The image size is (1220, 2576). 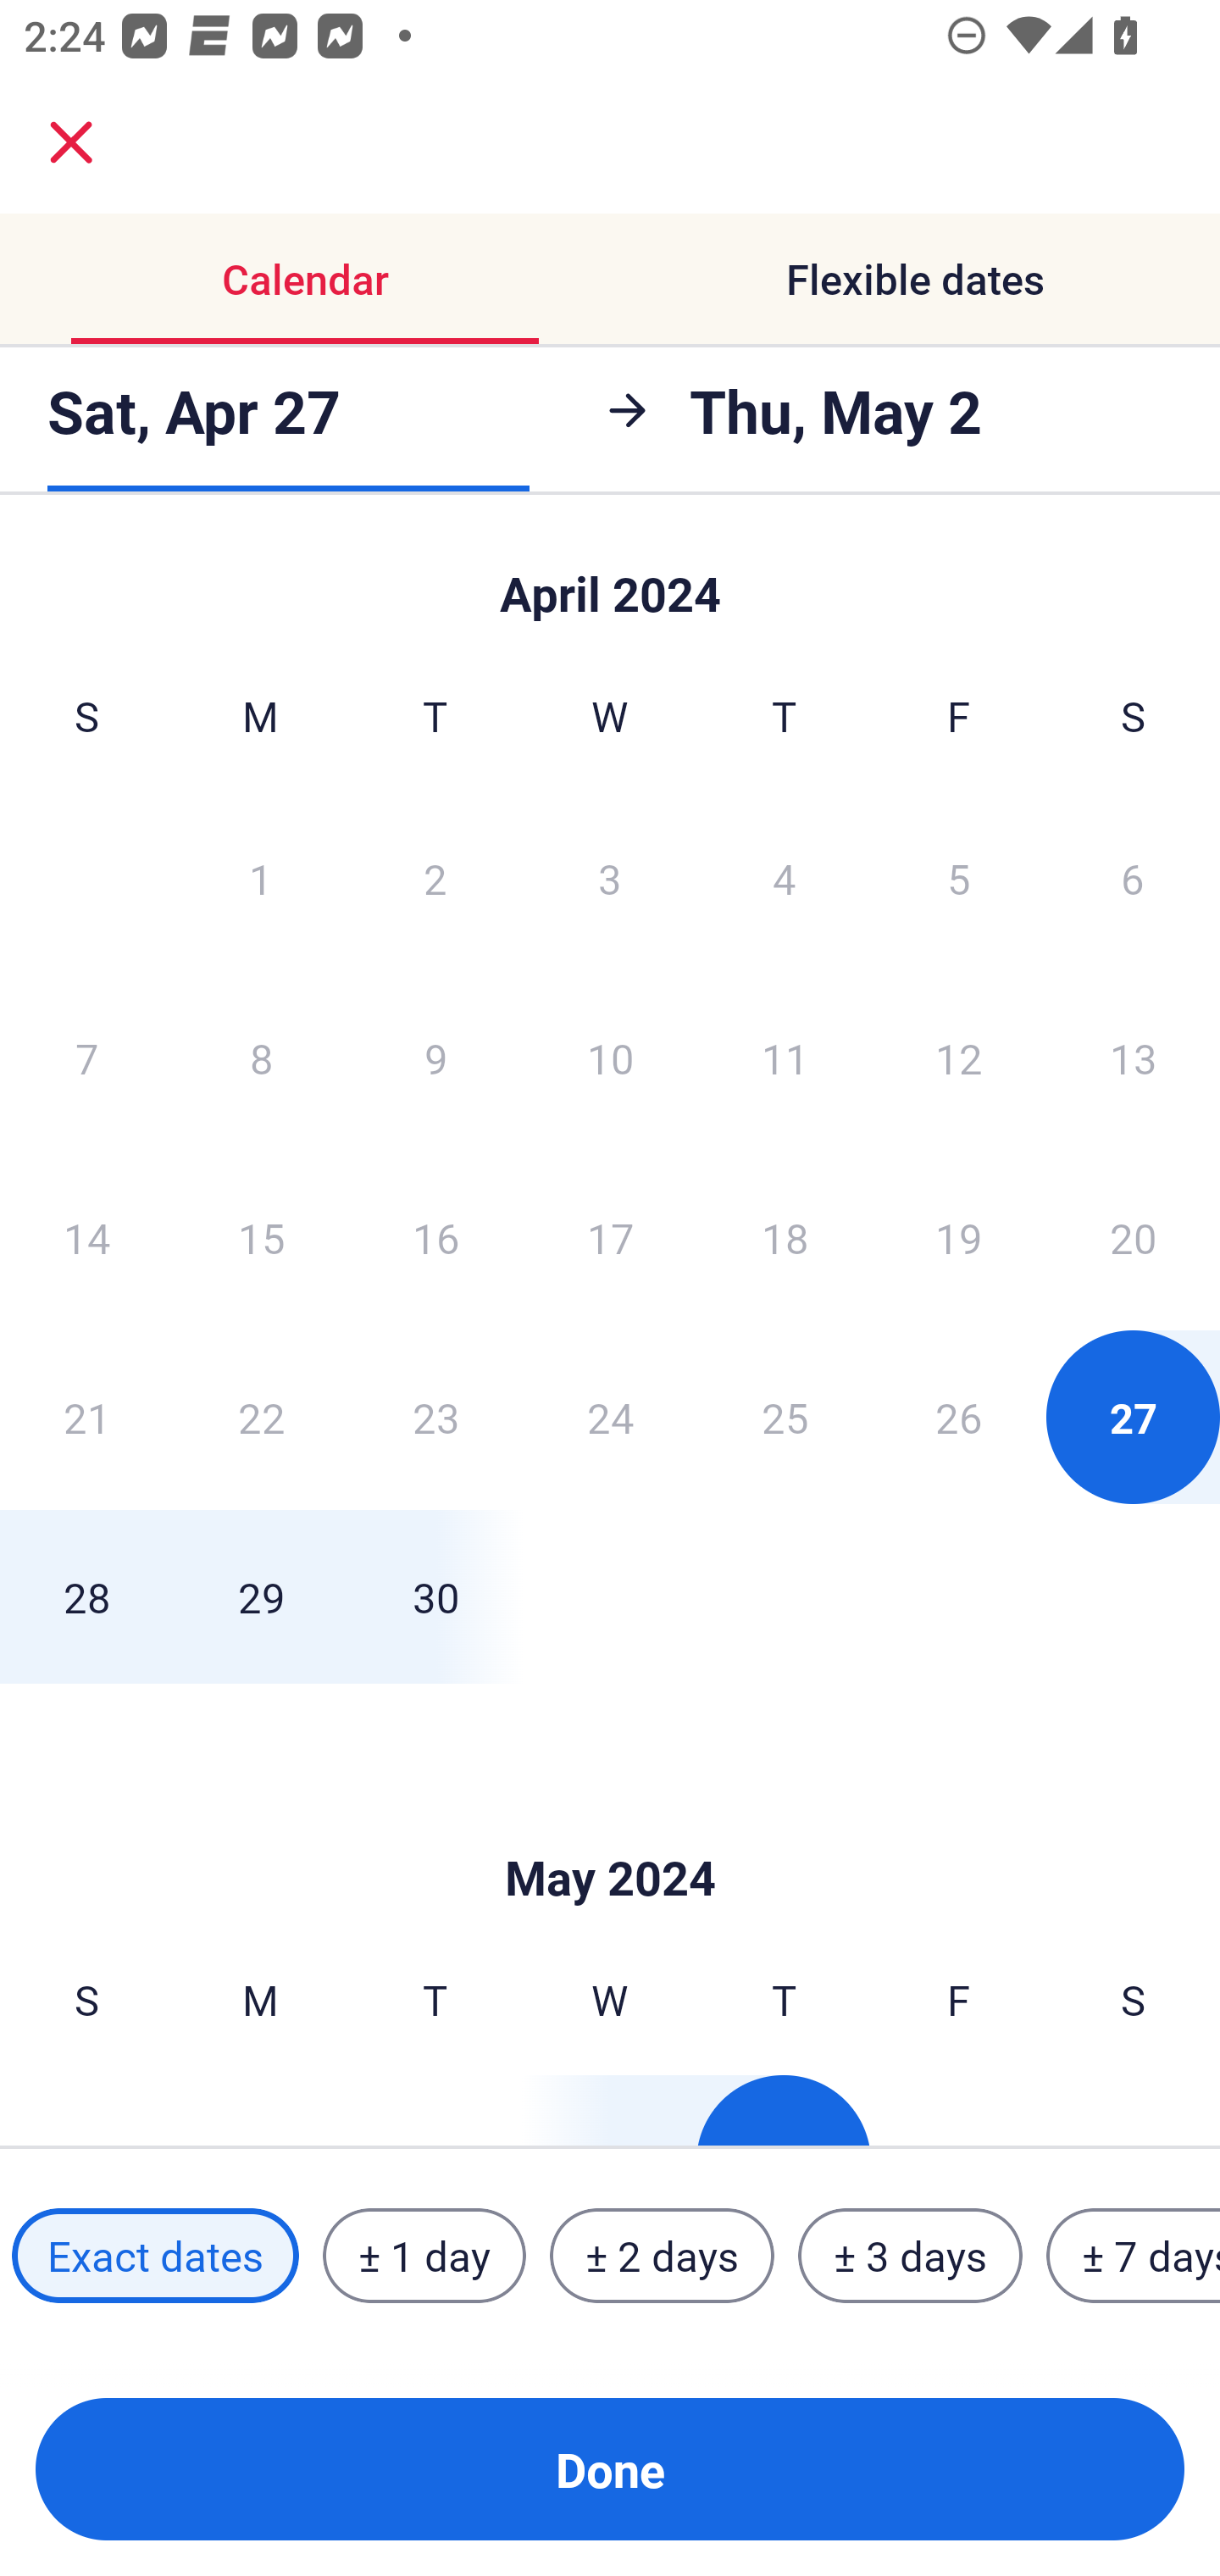 I want to click on 17 Wednesday, April 17, 2024, so click(x=610, y=1237).